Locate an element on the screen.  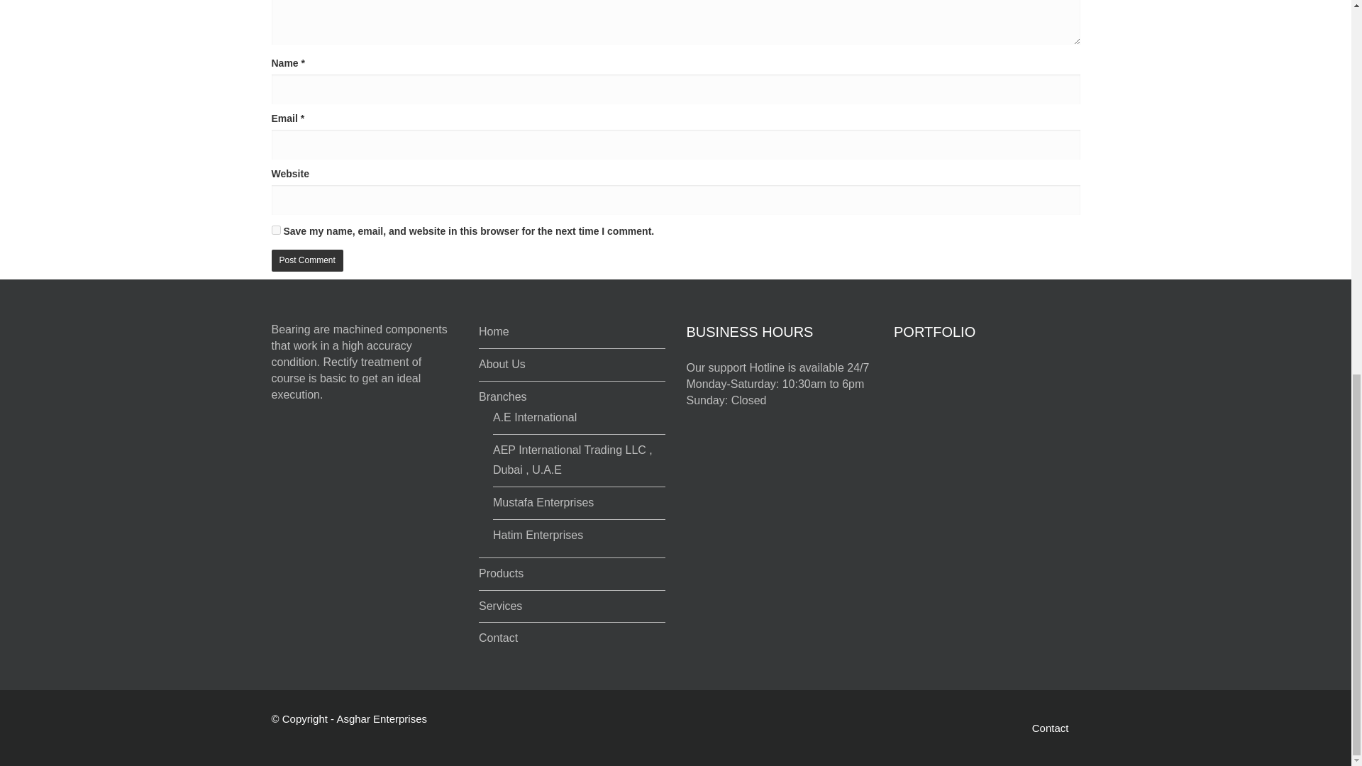
yes is located at coordinates (275, 230).